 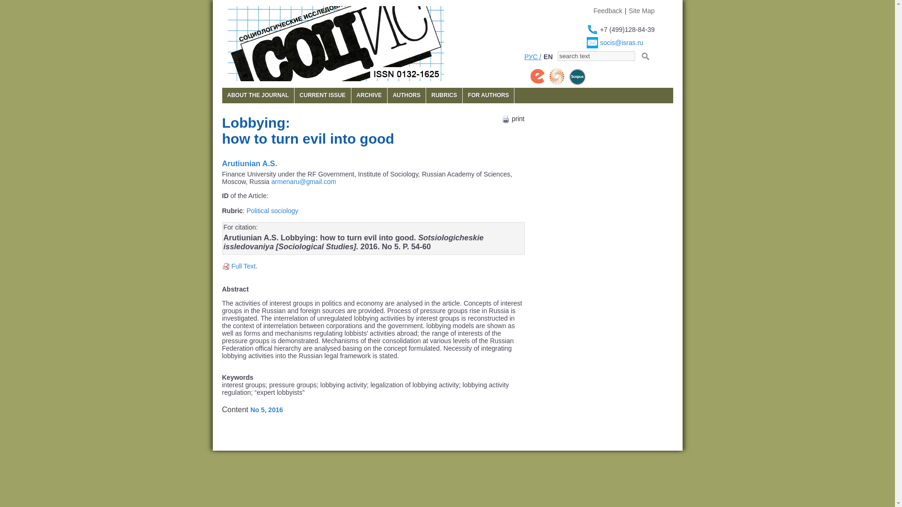 What do you see at coordinates (488, 95) in the screenshot?
I see `FOR AUTHORS` at bounding box center [488, 95].